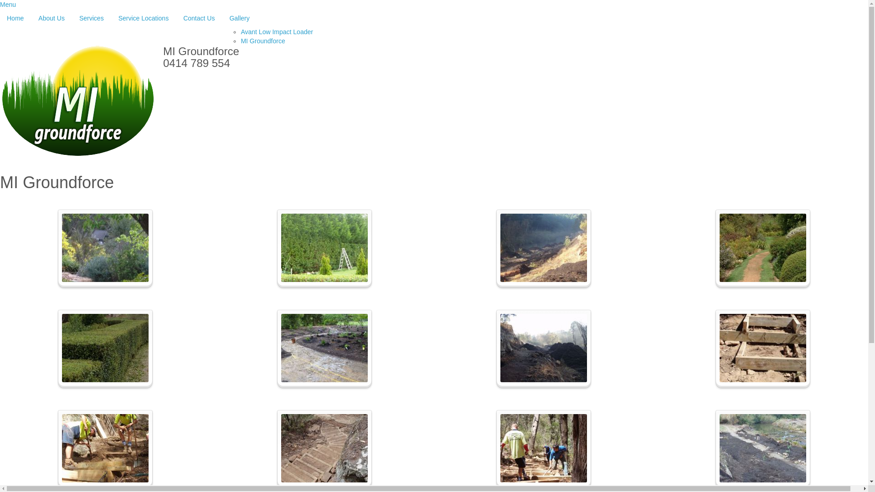 The width and height of the screenshot is (875, 492). I want to click on Gallery, so click(268, 18).